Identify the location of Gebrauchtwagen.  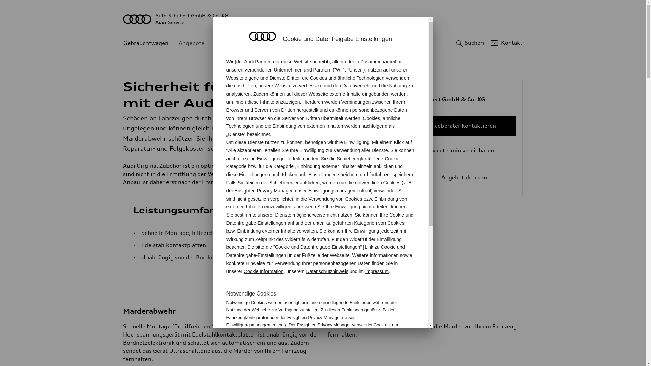
(146, 43).